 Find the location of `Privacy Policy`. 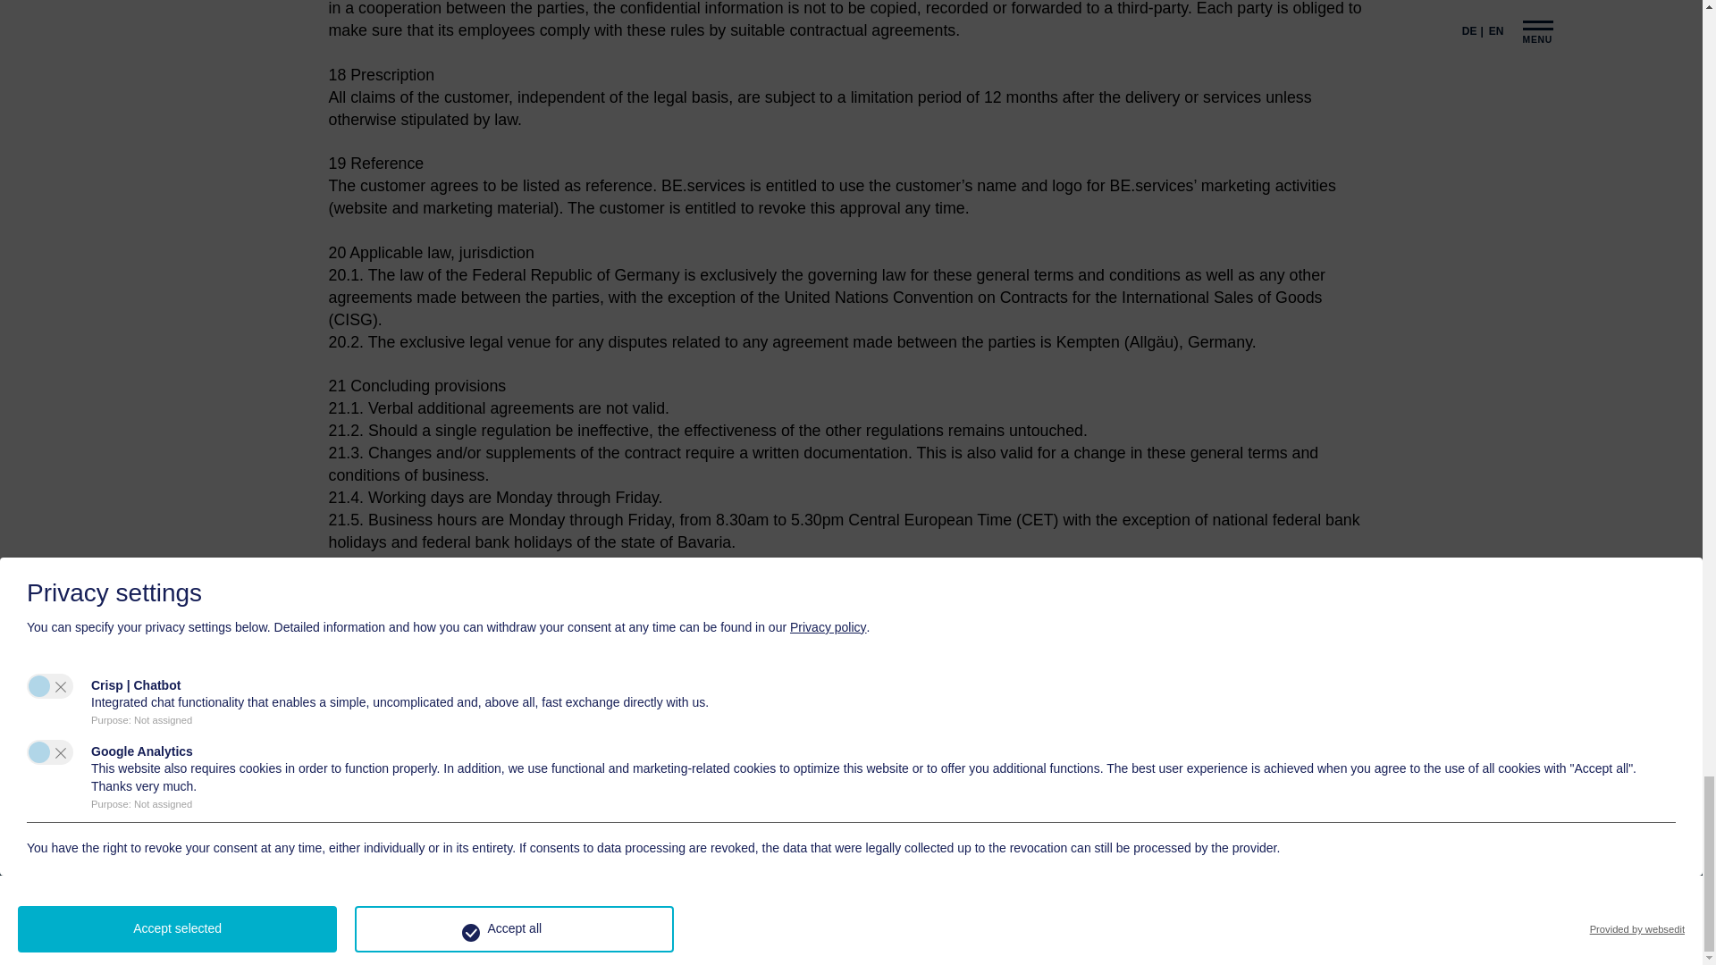

Privacy Policy is located at coordinates (919, 944).